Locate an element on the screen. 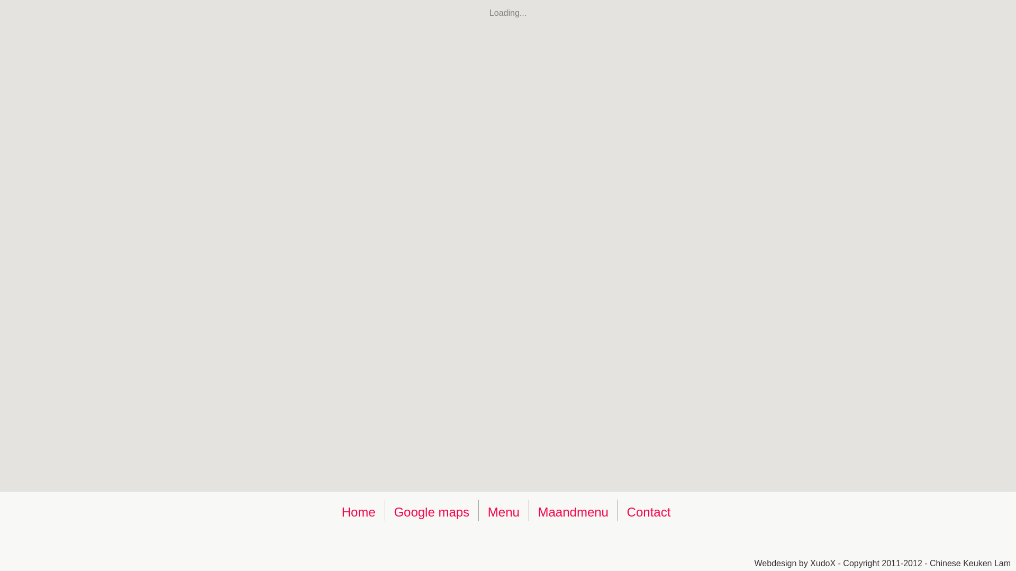  Menu is located at coordinates (504, 512).